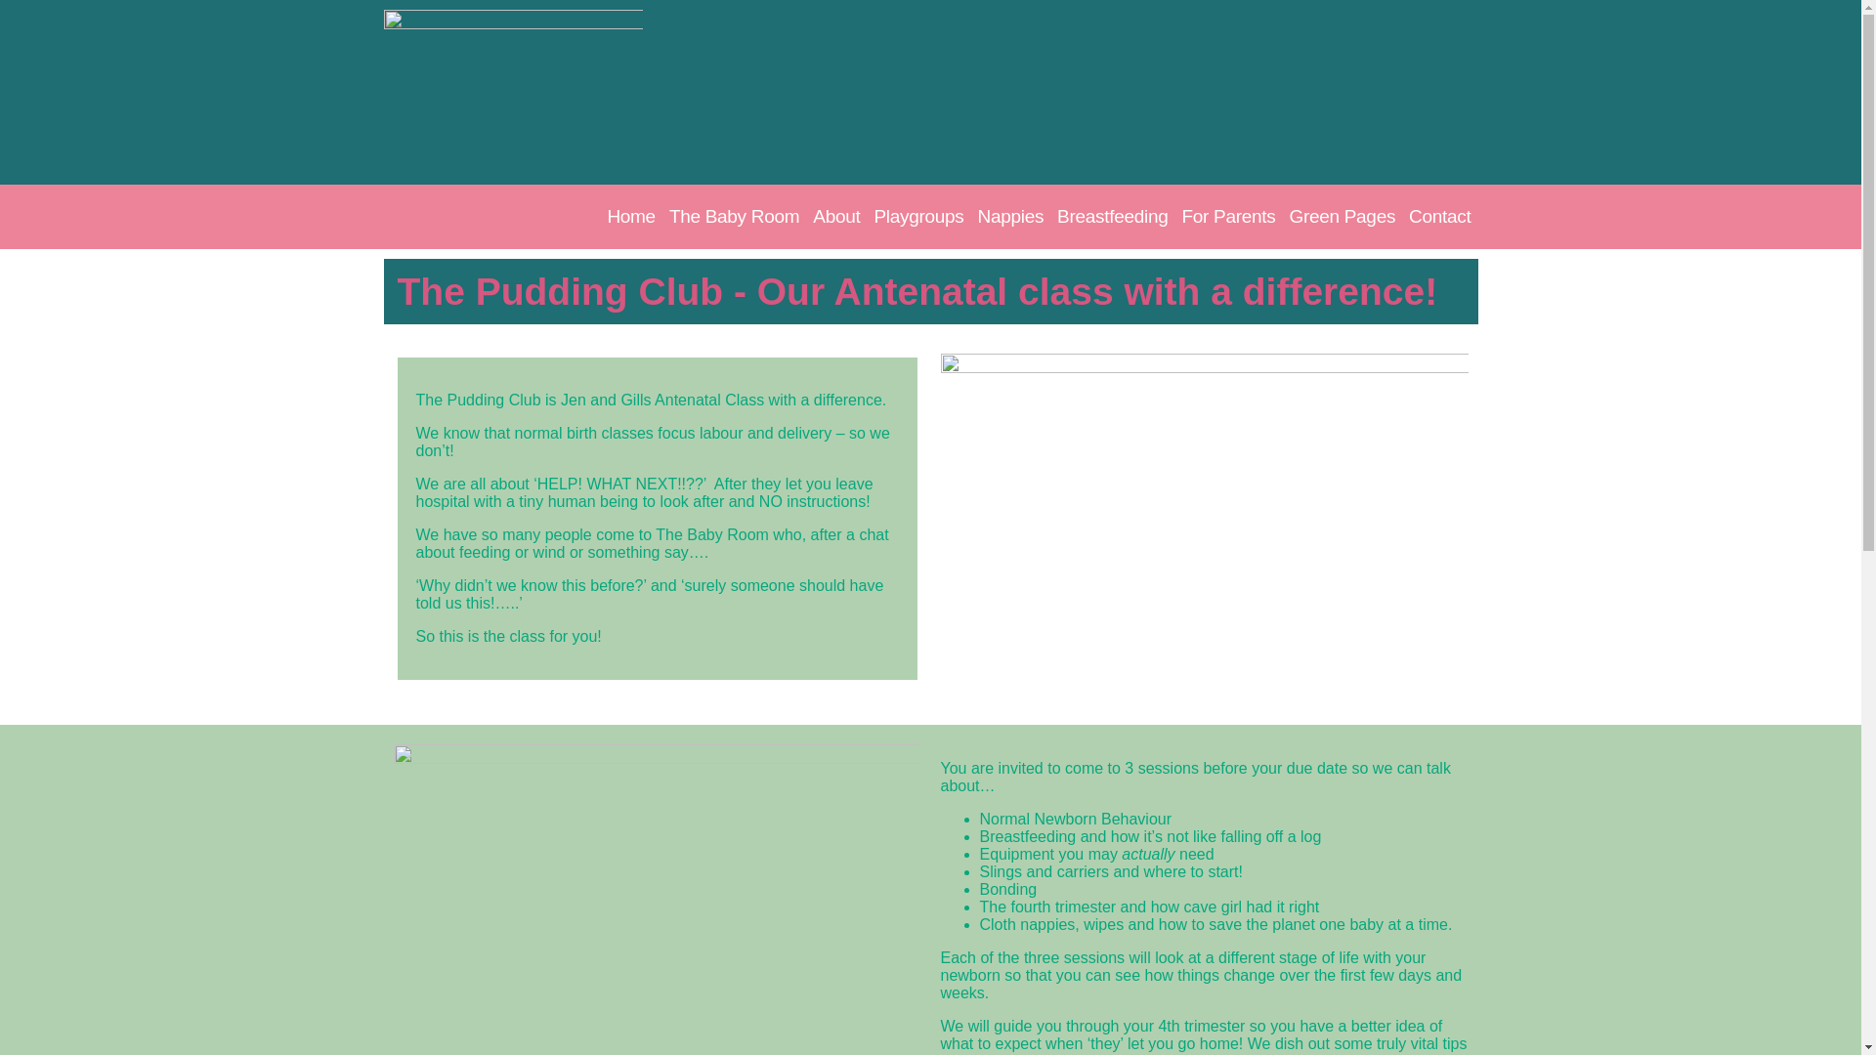  What do you see at coordinates (734, 217) in the screenshot?
I see `The Baby Room` at bounding box center [734, 217].